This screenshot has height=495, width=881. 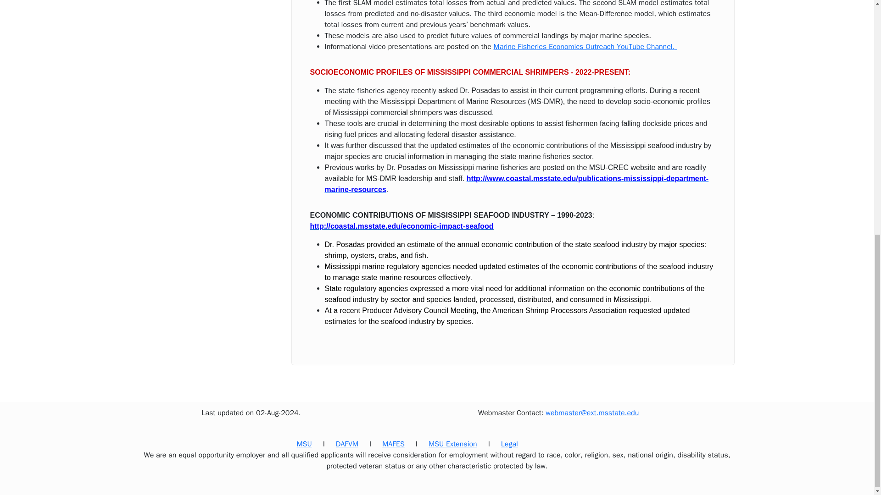 What do you see at coordinates (393, 444) in the screenshot?
I see `MAFES` at bounding box center [393, 444].